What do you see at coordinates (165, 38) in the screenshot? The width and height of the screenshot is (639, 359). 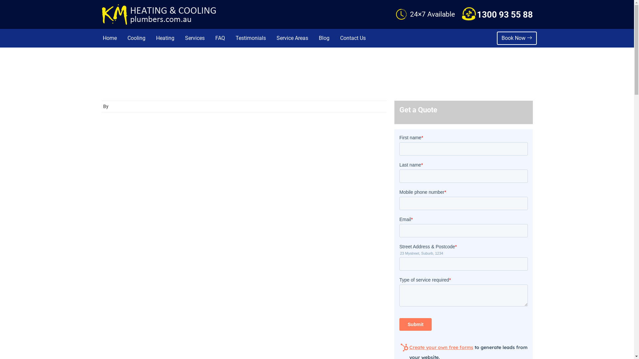 I see `Heating` at bounding box center [165, 38].